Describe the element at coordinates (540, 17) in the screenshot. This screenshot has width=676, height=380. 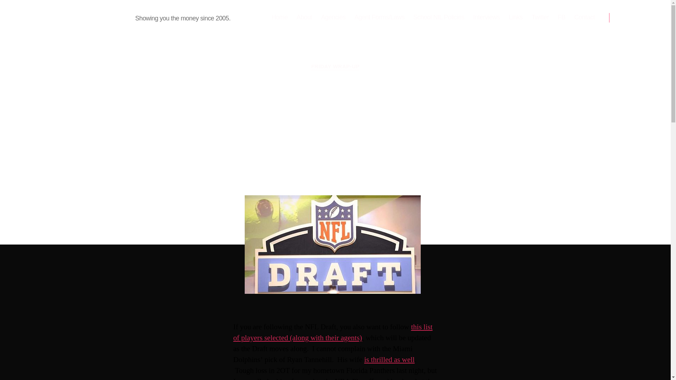
I see `Twitter` at that location.